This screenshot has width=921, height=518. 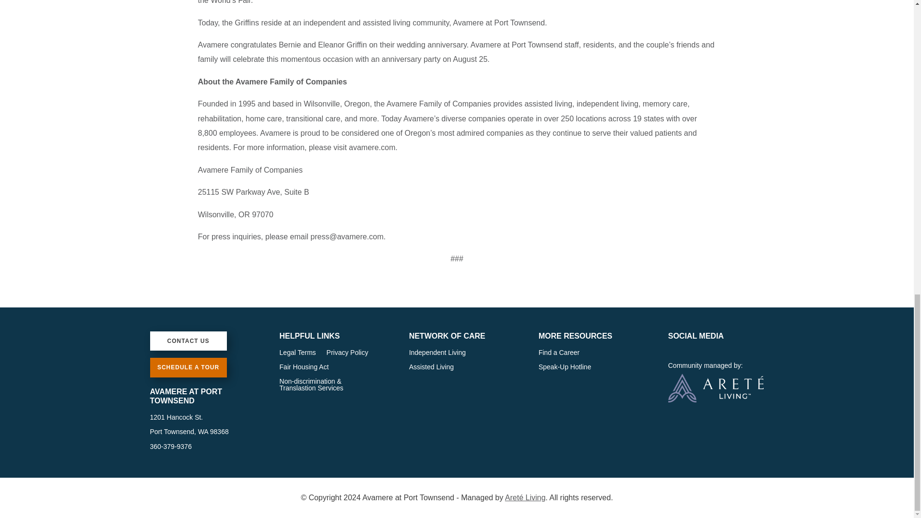 What do you see at coordinates (170, 446) in the screenshot?
I see `360-379-9376` at bounding box center [170, 446].